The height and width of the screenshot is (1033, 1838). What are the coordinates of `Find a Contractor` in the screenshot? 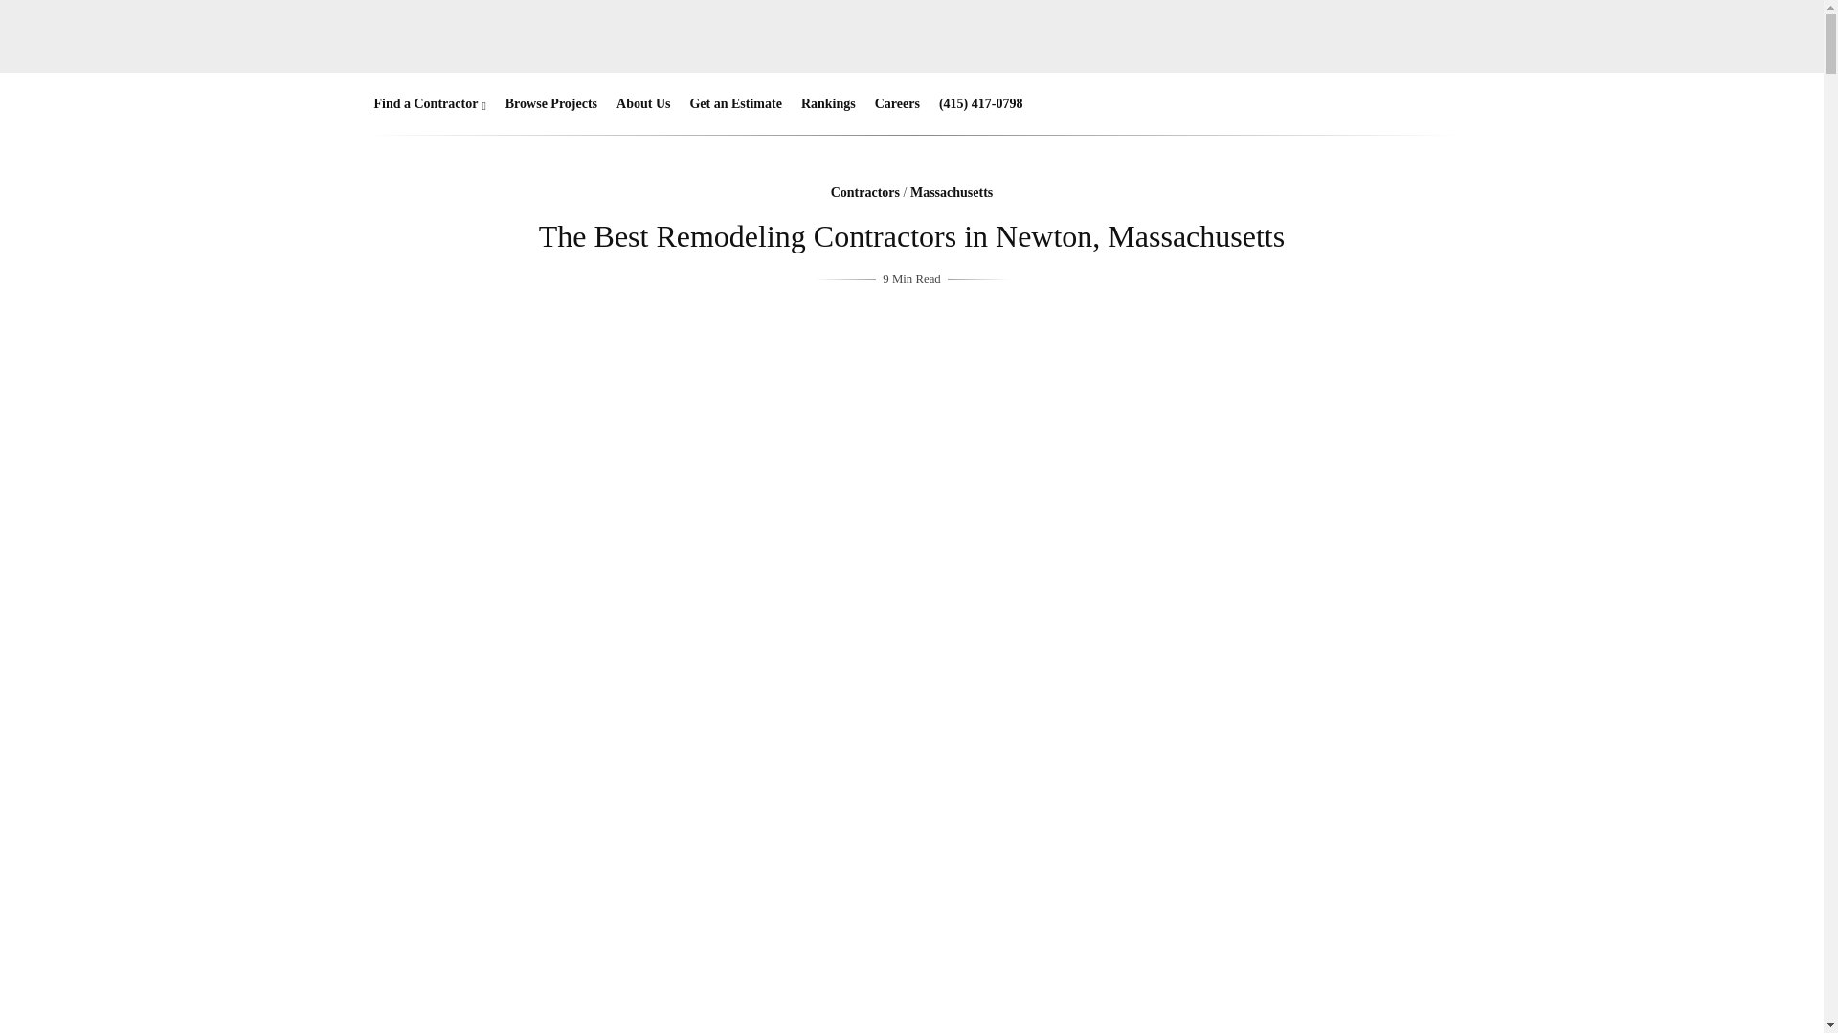 It's located at (421, 103).